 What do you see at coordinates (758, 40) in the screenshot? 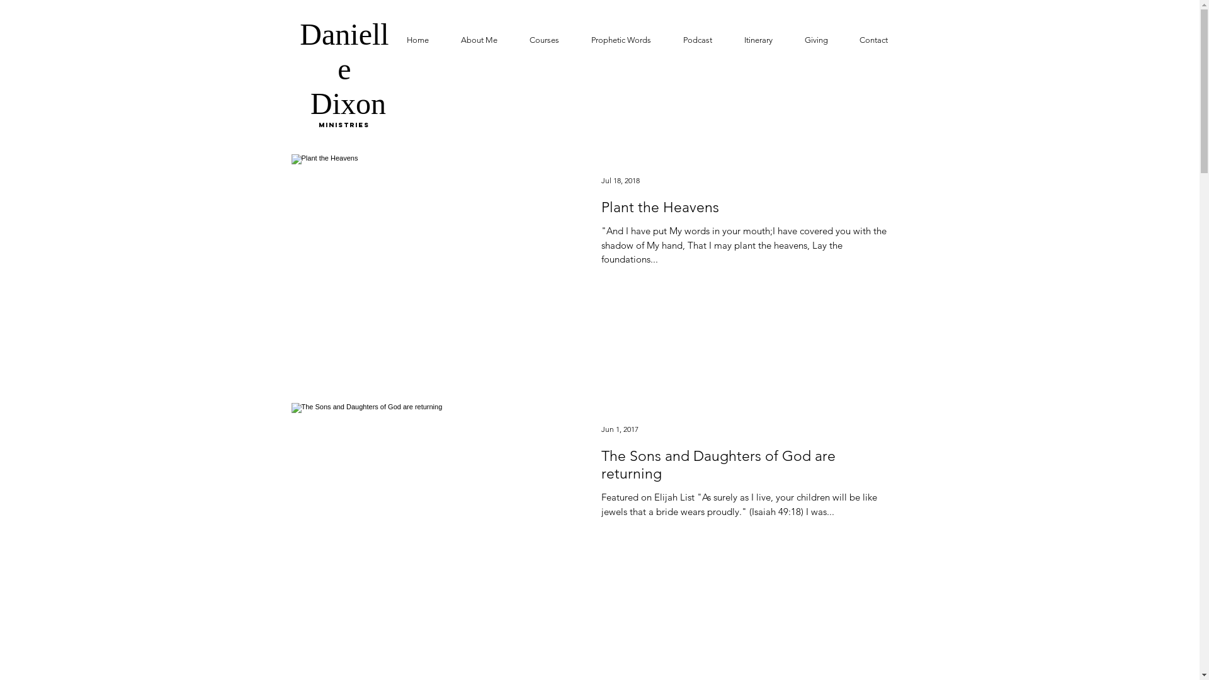
I see `Itinerary` at bounding box center [758, 40].